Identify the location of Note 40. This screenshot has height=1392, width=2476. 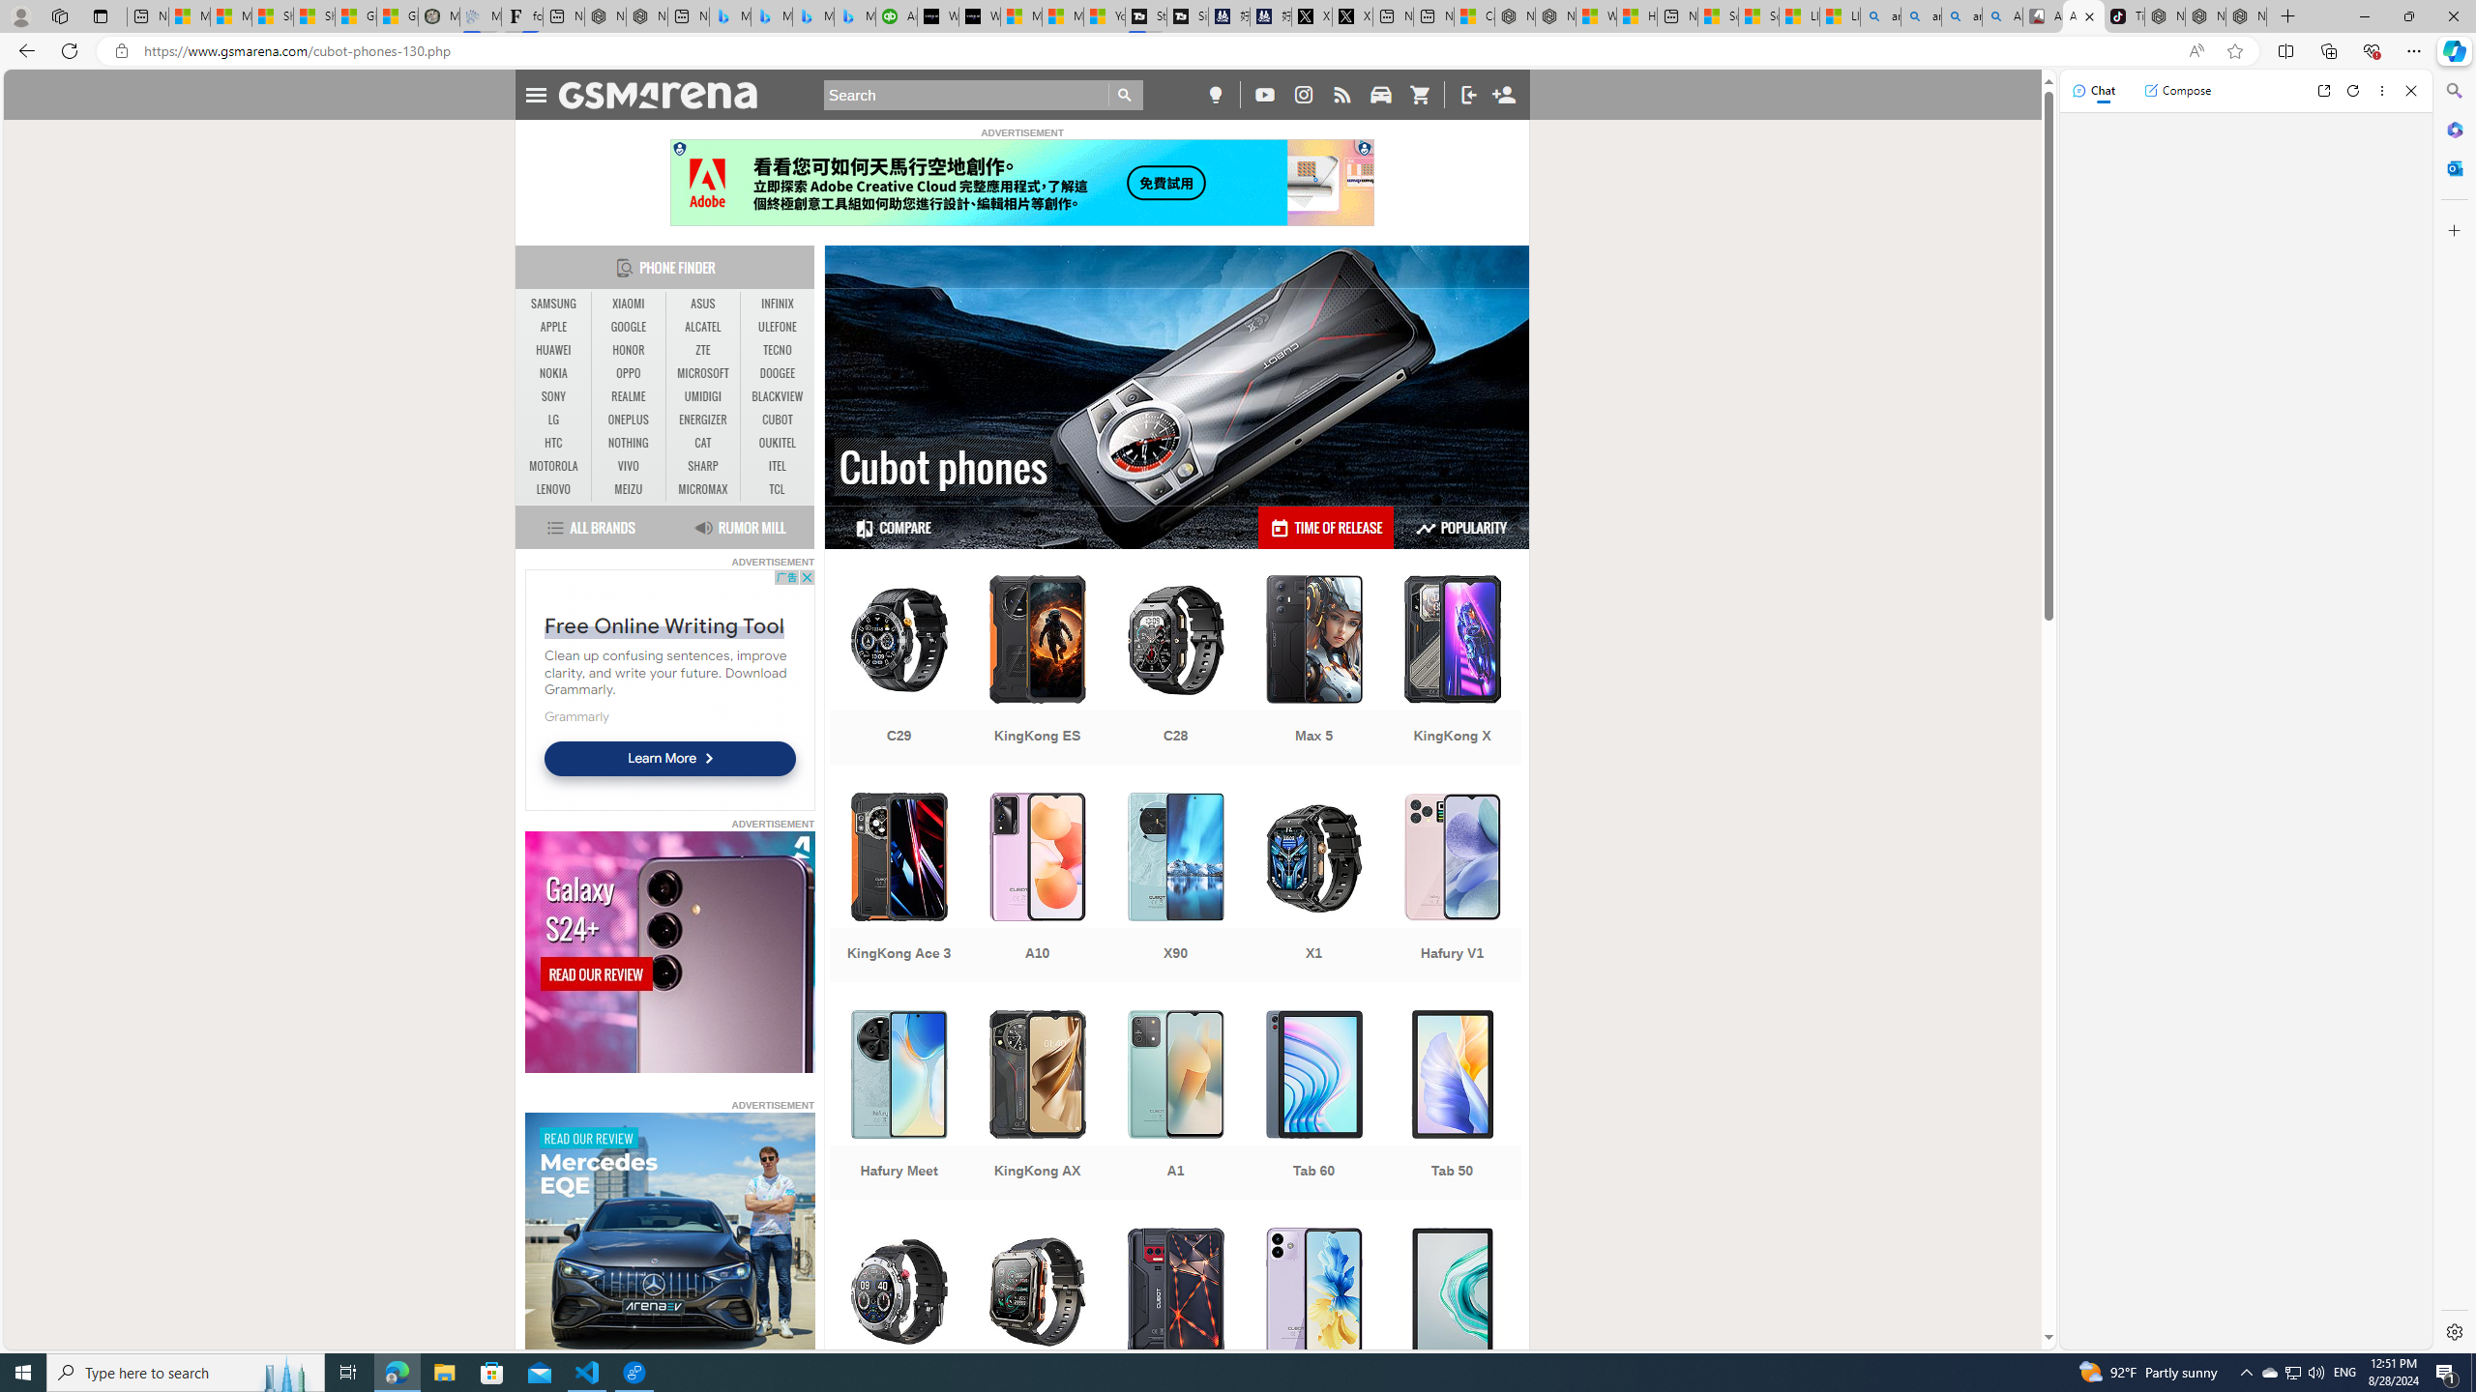
(1314, 1324).